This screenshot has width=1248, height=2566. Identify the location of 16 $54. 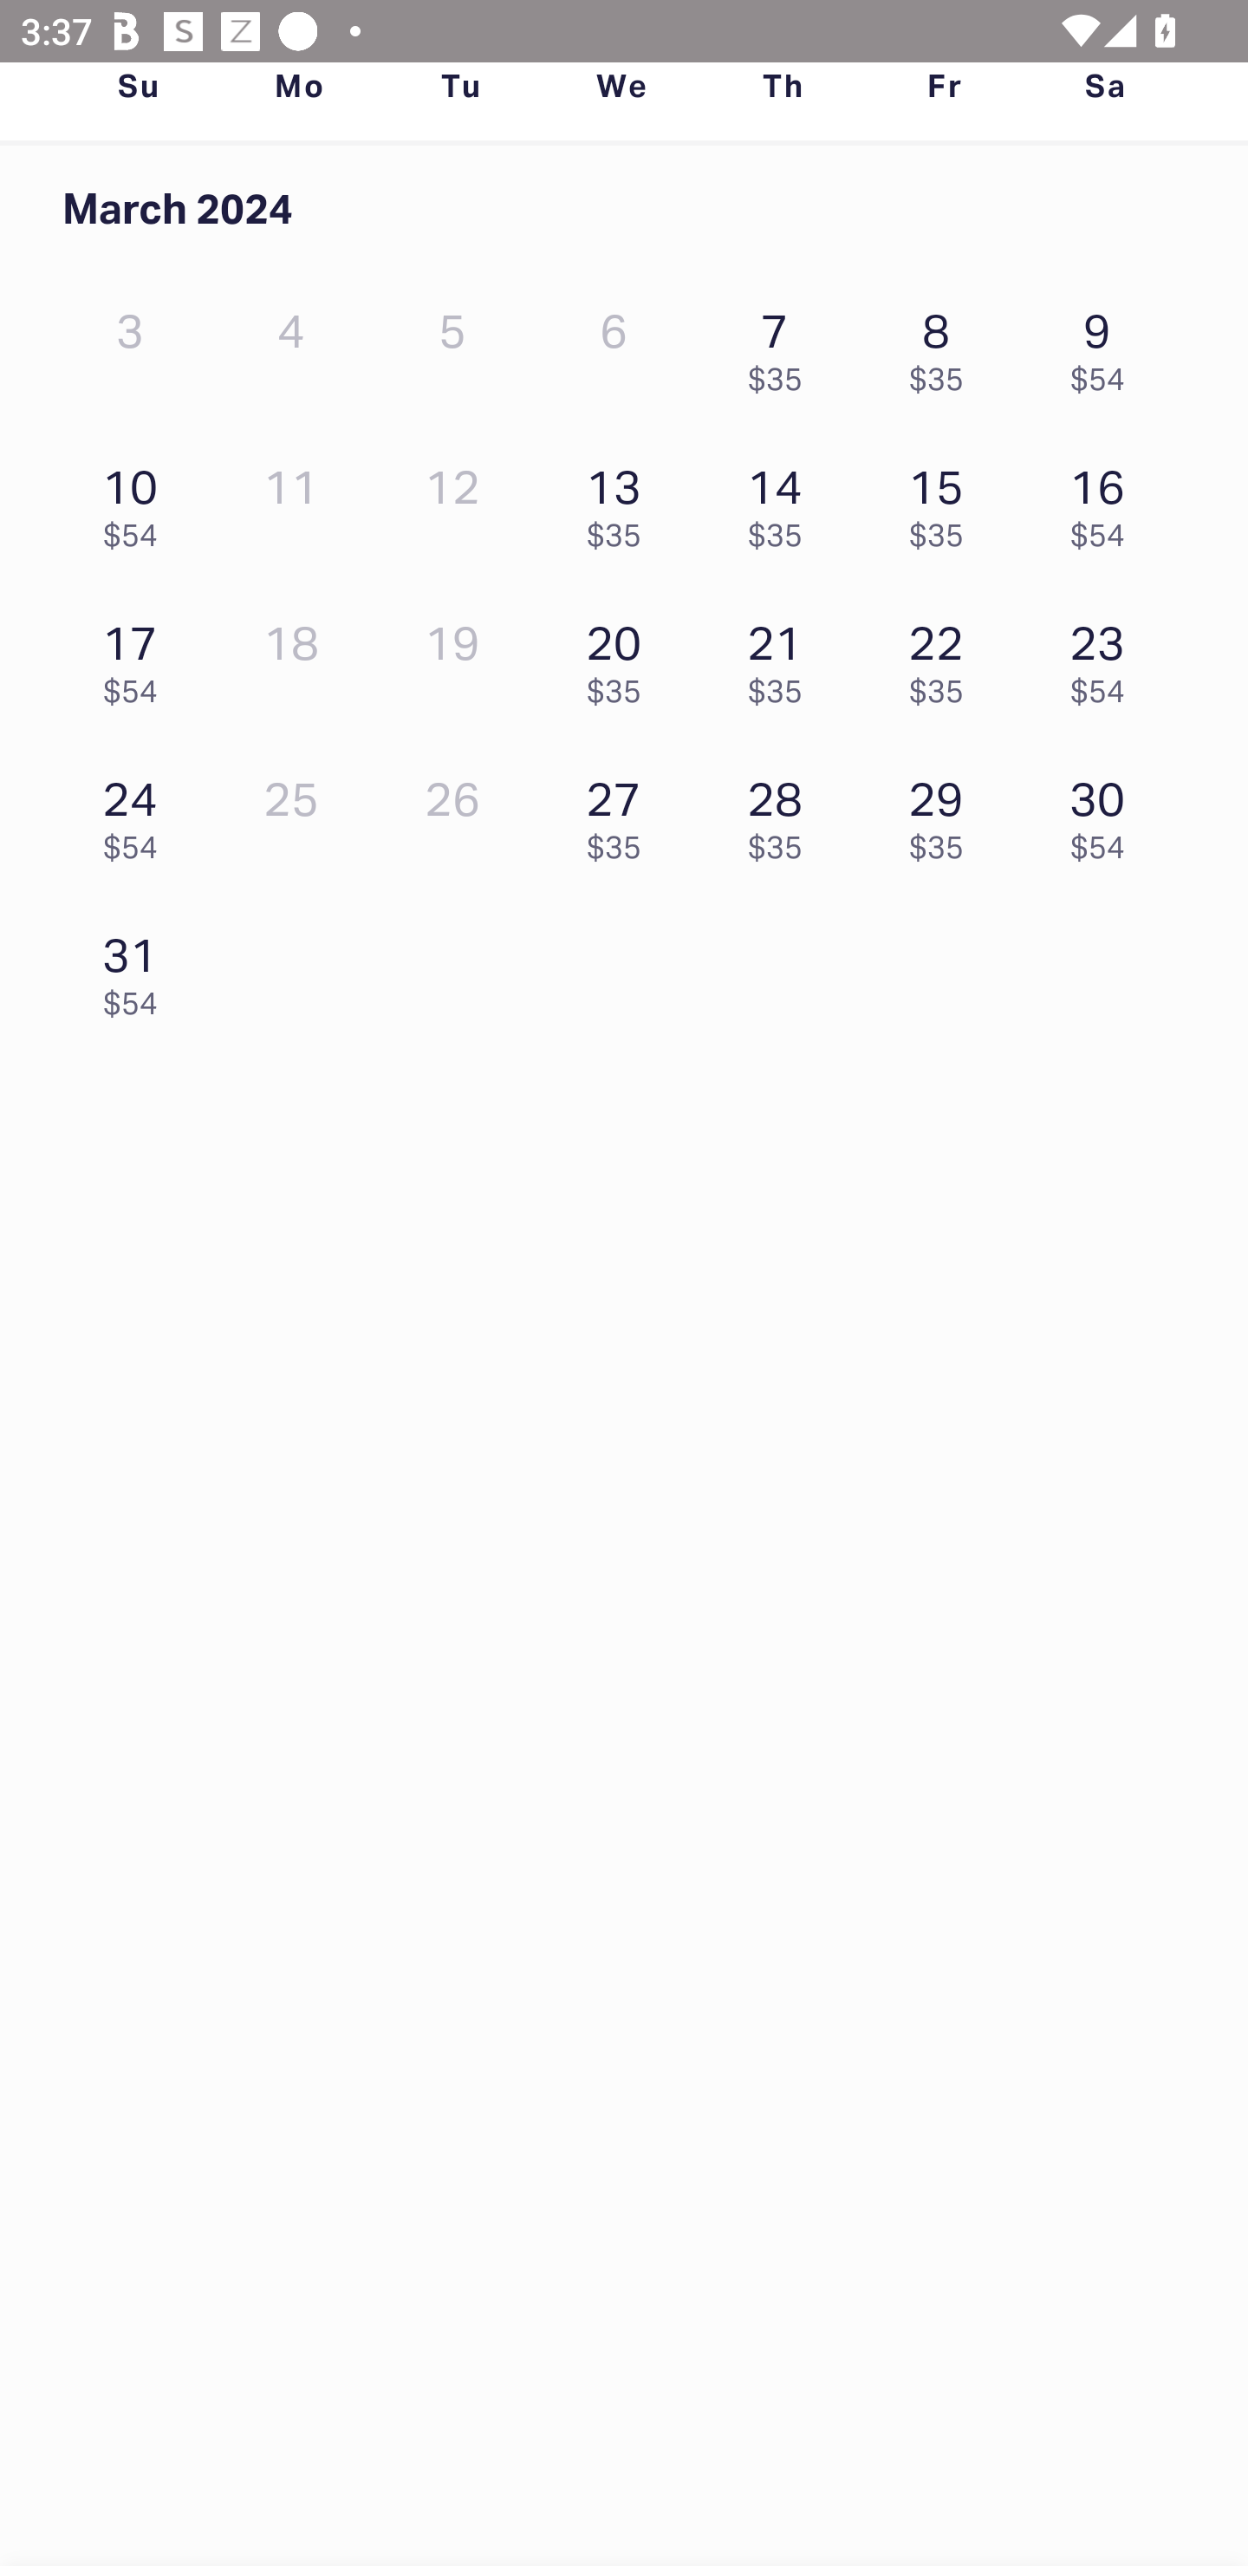
(1105, 501).